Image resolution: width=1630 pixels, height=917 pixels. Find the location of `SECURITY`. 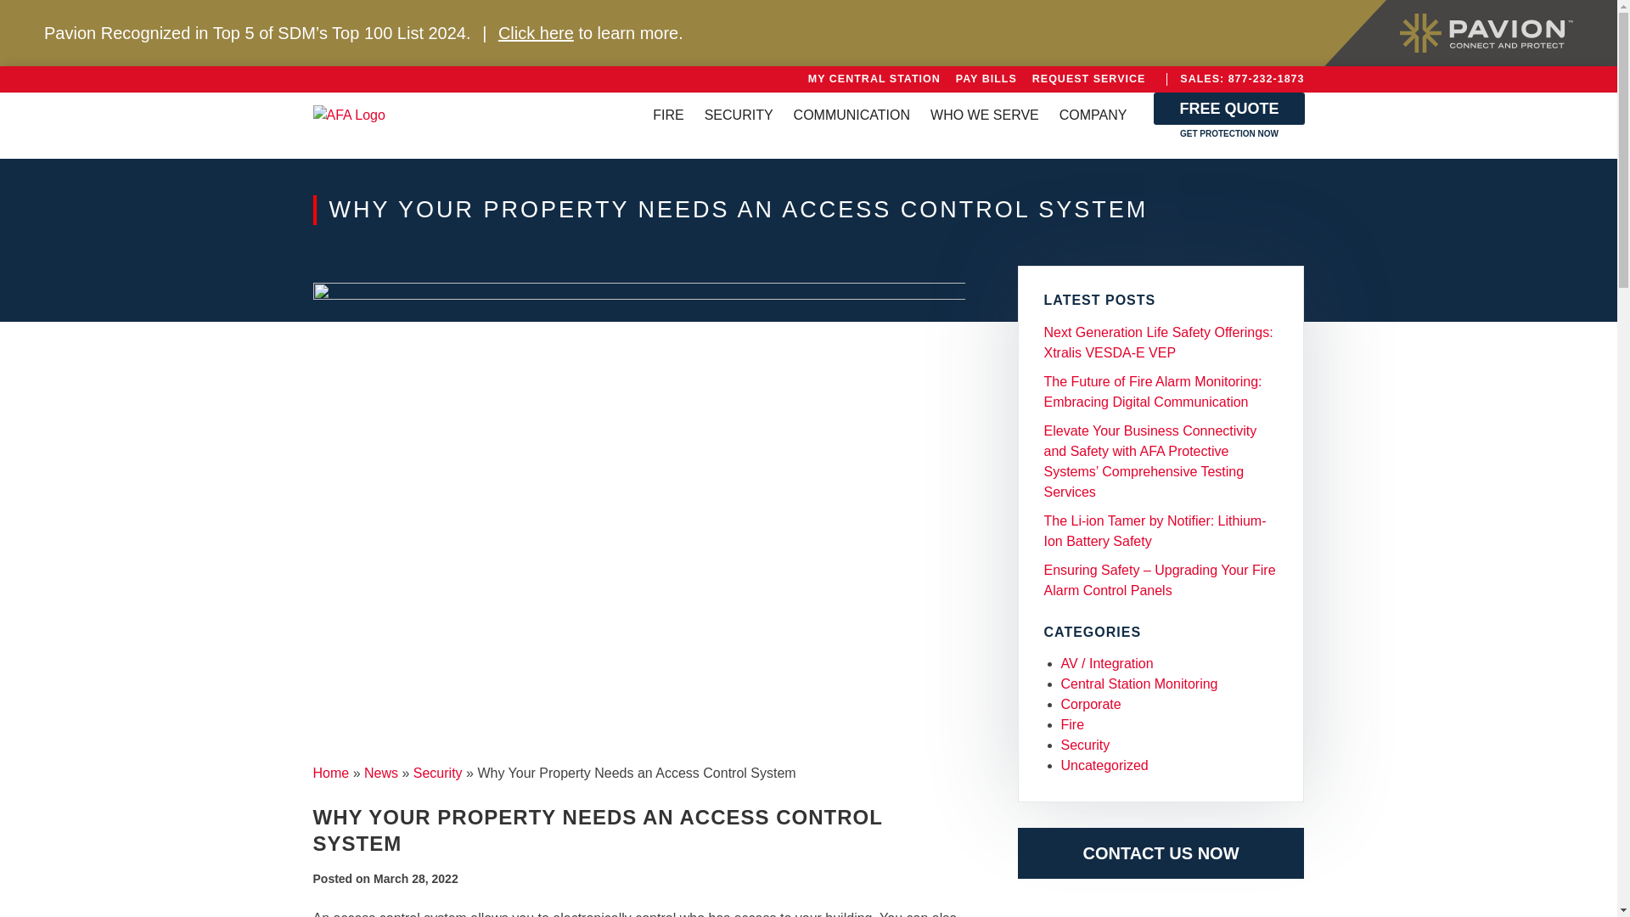

SECURITY is located at coordinates (739, 115).